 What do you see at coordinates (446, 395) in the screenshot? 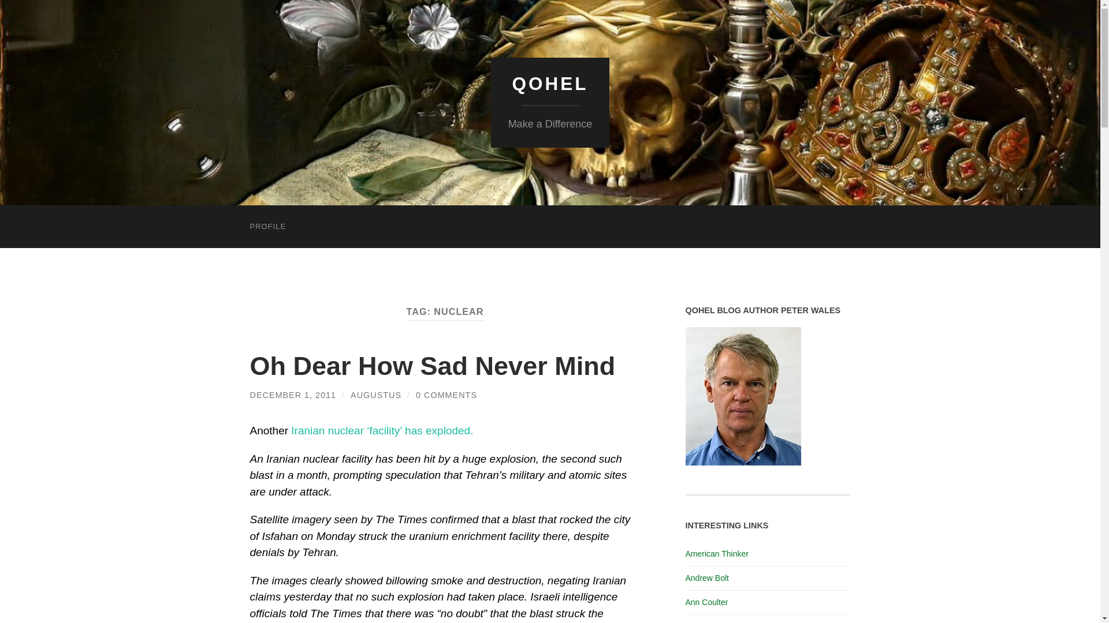
I see `0 COMMENTS` at bounding box center [446, 395].